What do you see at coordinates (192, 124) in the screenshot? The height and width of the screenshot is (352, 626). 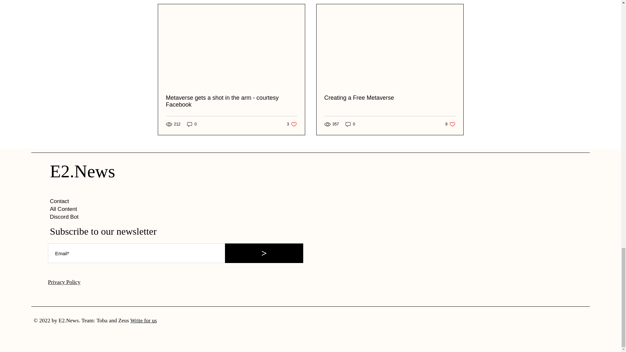 I see `Creating a Free Metaverse` at bounding box center [192, 124].